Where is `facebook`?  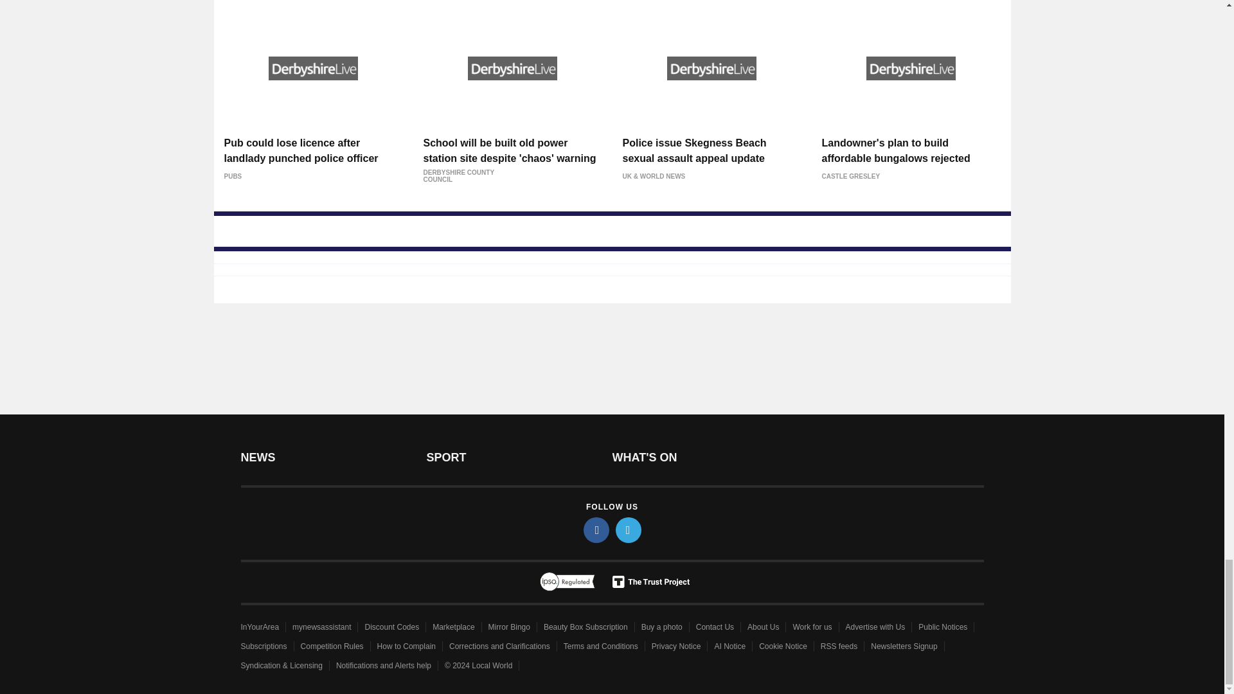
facebook is located at coordinates (596, 529).